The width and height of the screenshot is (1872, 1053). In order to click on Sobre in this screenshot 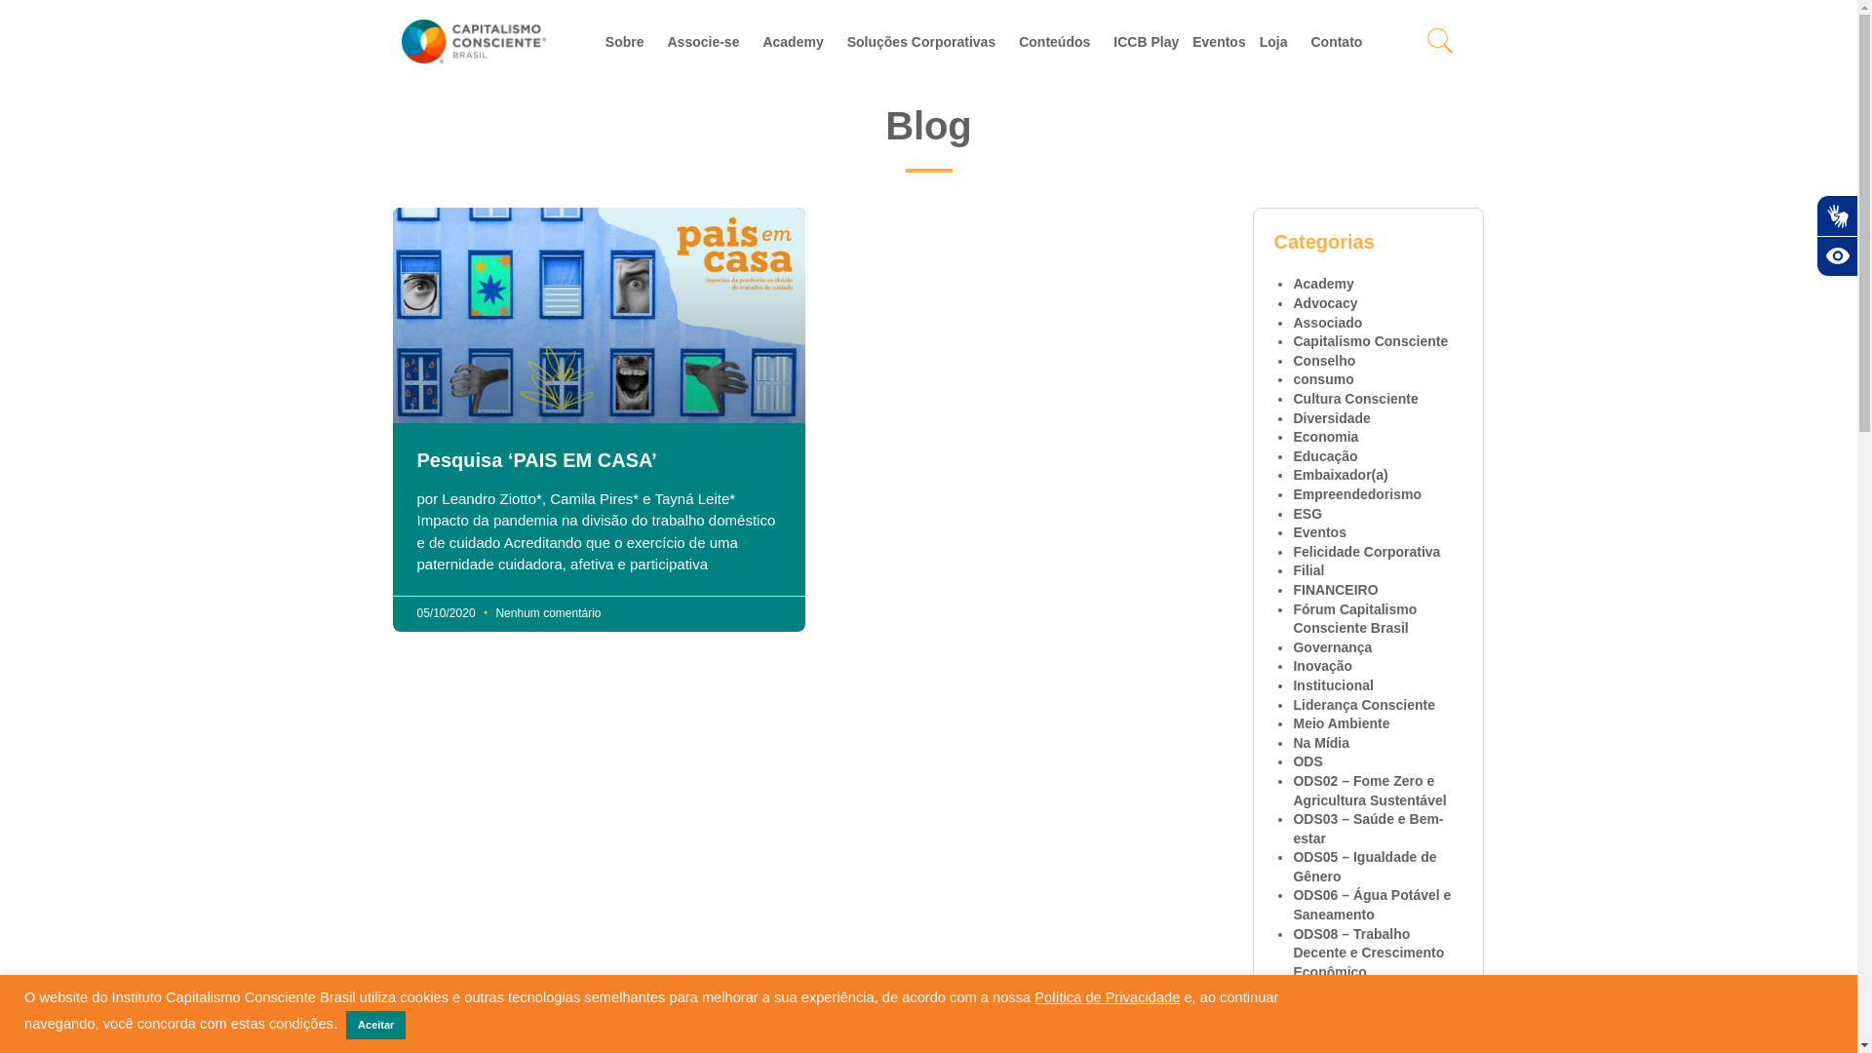, I will do `click(630, 42)`.